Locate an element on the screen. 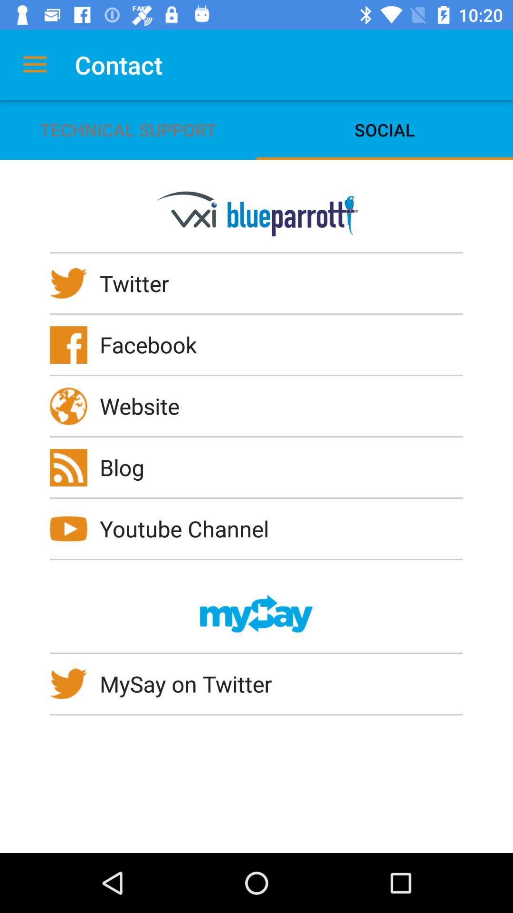 Image resolution: width=513 pixels, height=913 pixels. swipe until website item is located at coordinates (146, 406).